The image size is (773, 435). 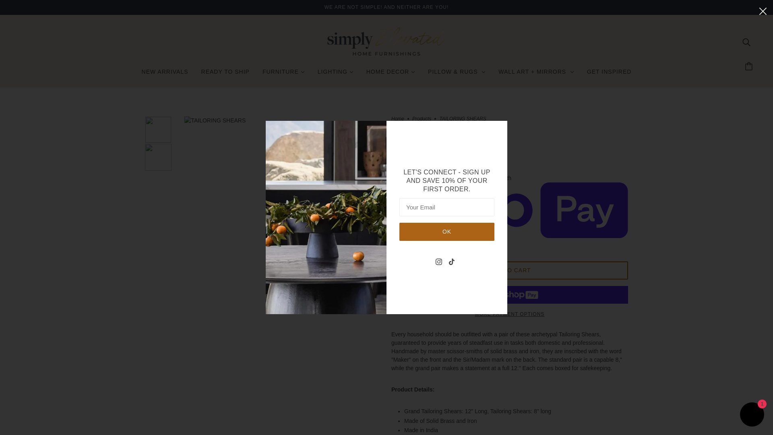 I want to click on NEW ARRIVALS, so click(x=165, y=75).